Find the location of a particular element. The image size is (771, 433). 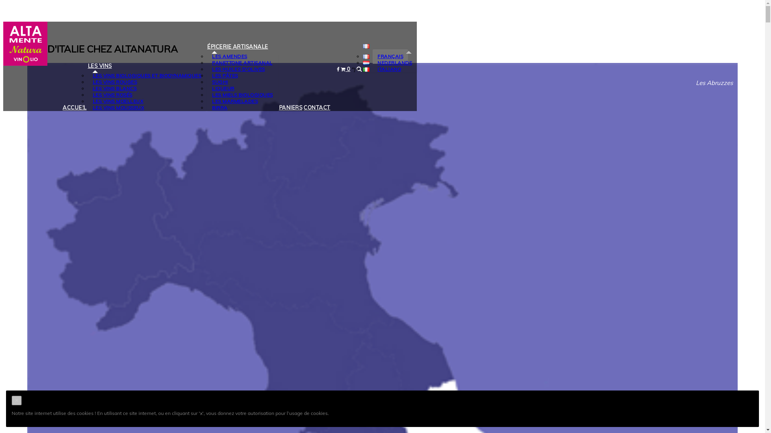

LES VINS MOUSSEUX is located at coordinates (118, 108).